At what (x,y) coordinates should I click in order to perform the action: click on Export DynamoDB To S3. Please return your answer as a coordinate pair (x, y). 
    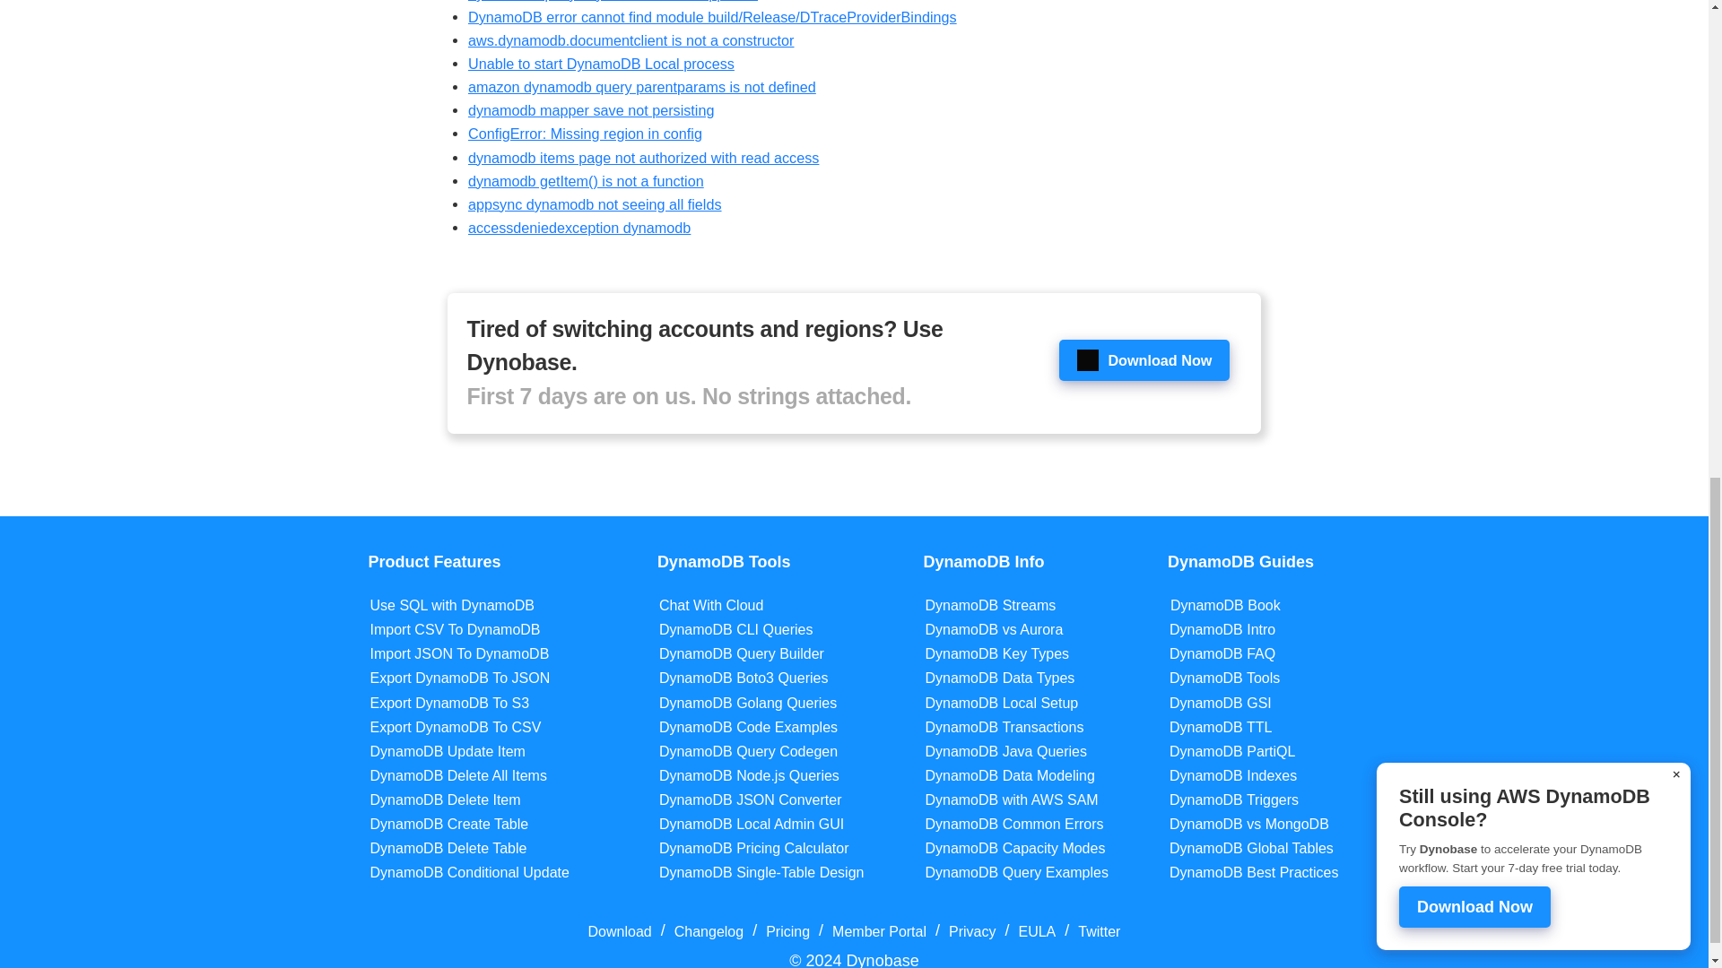
    Looking at the image, I should click on (450, 703).